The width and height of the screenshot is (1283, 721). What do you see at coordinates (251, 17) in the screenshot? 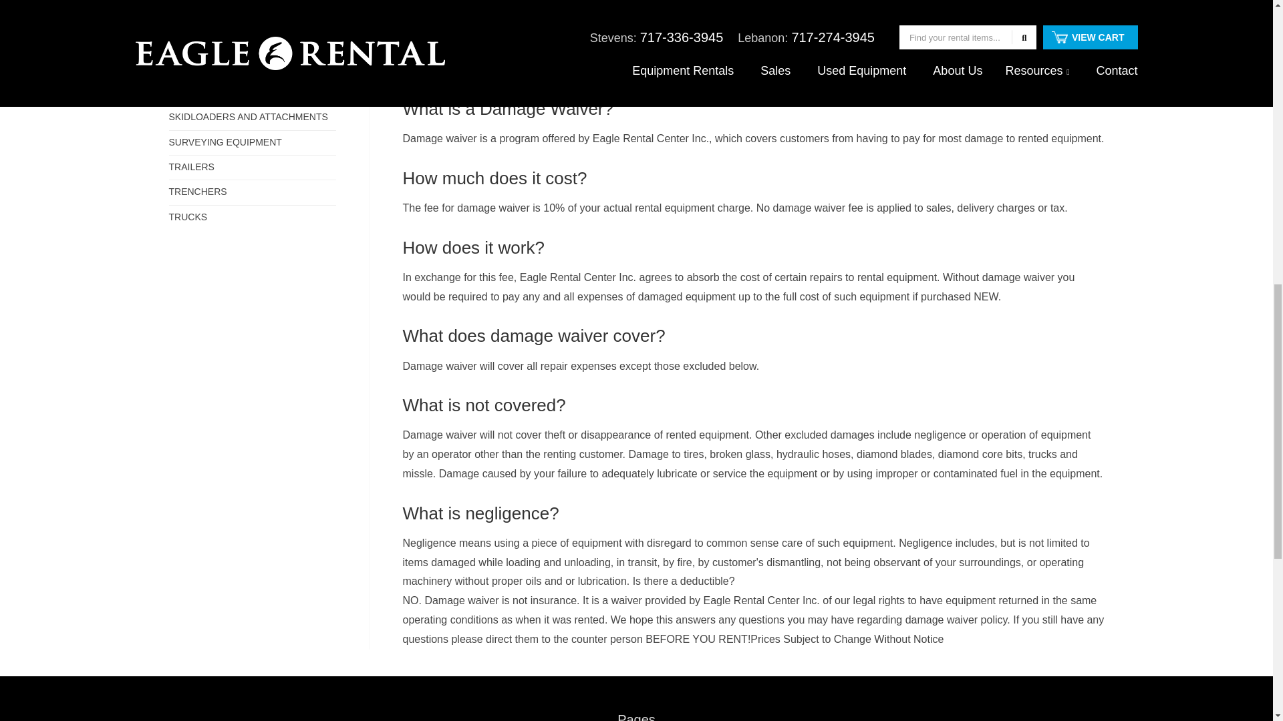
I see `PRESSURE WASHERS` at bounding box center [251, 17].